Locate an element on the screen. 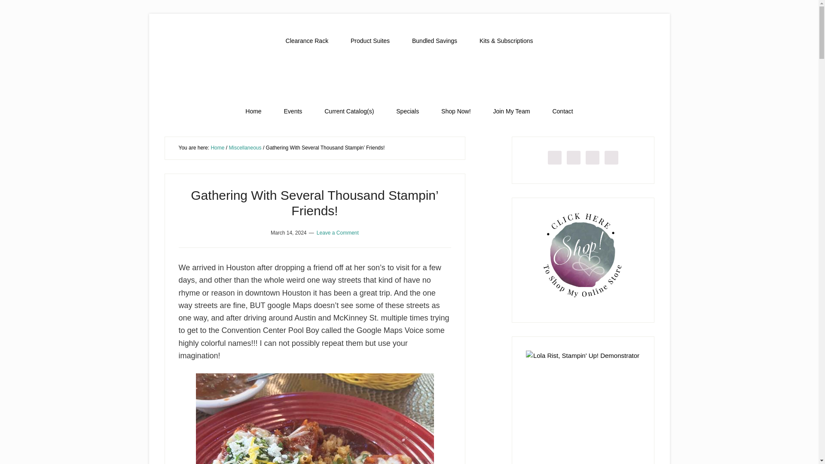 Image resolution: width=825 pixels, height=464 pixels. Clearance Rack is located at coordinates (307, 41).